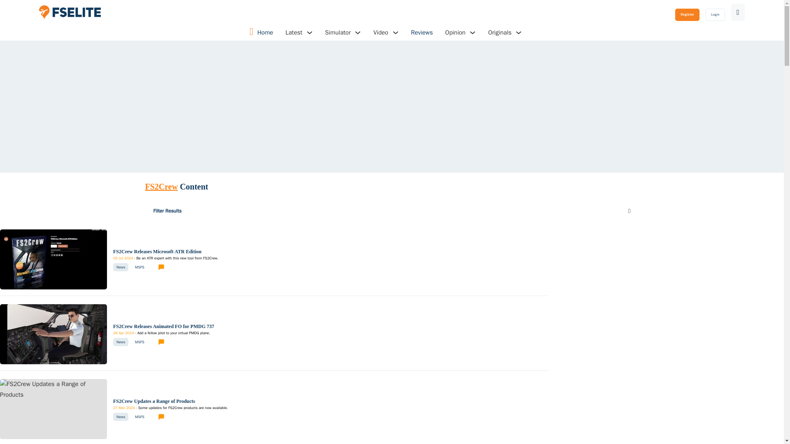 This screenshot has width=790, height=444. What do you see at coordinates (687, 14) in the screenshot?
I see `Register` at bounding box center [687, 14].